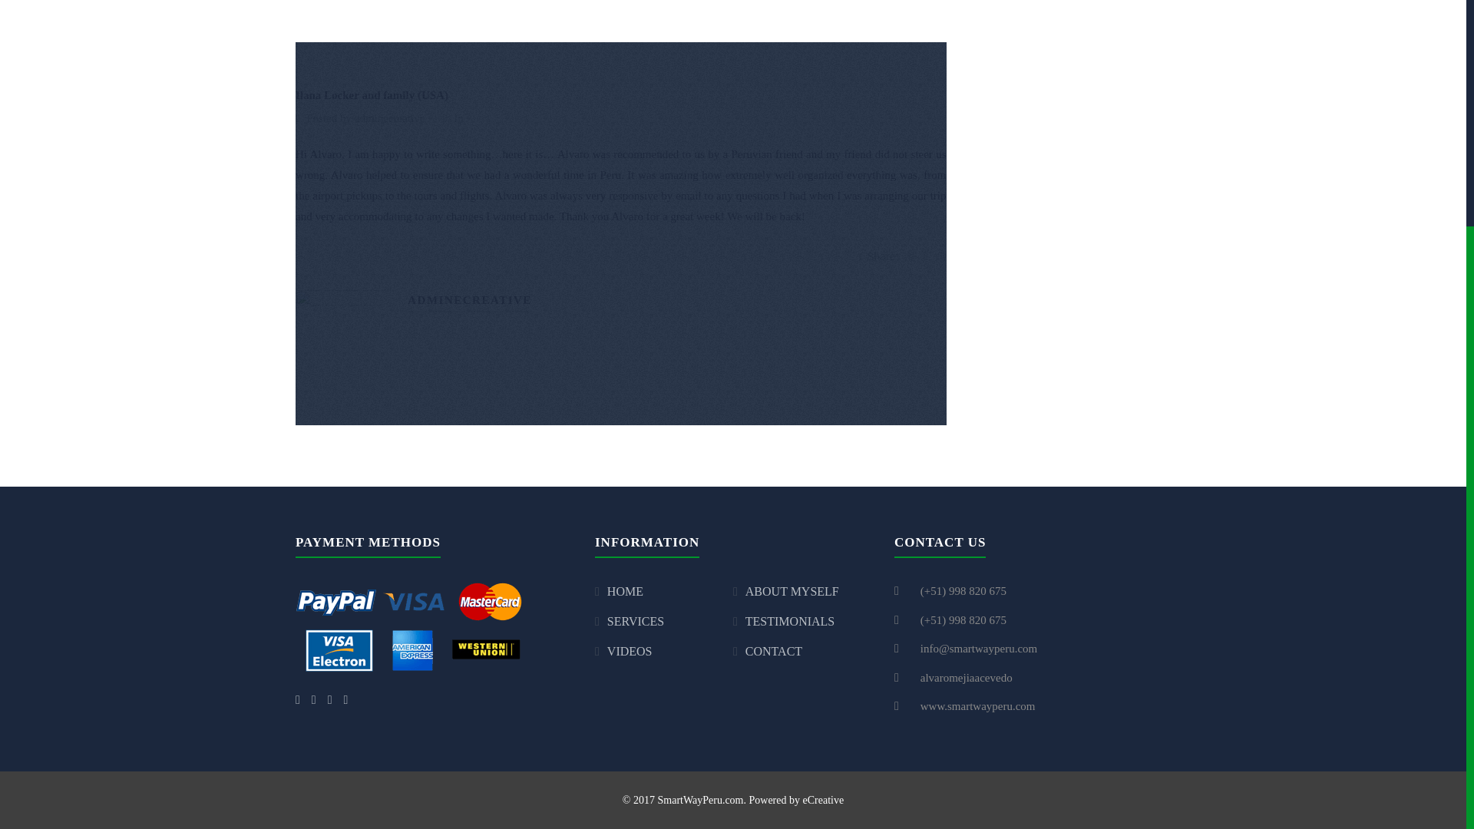  I want to click on SERVICES, so click(636, 621).